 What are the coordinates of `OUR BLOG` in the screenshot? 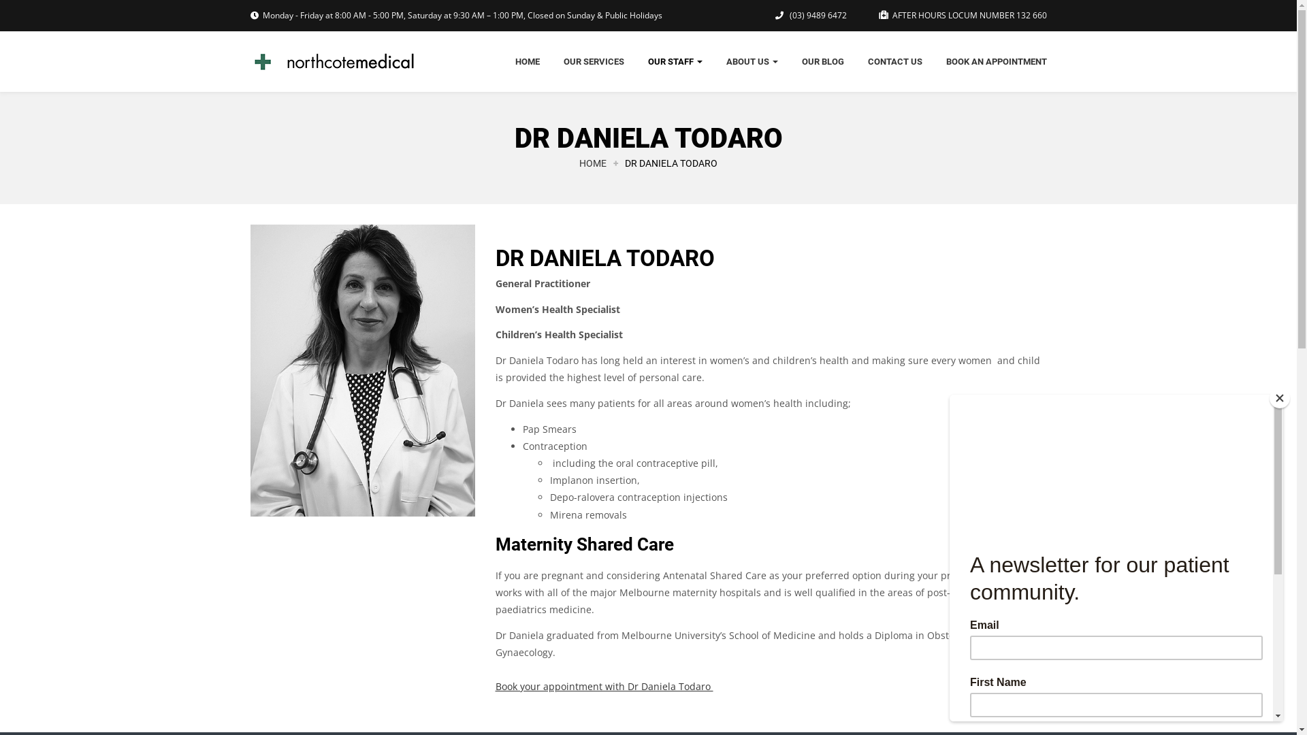 It's located at (823, 61).